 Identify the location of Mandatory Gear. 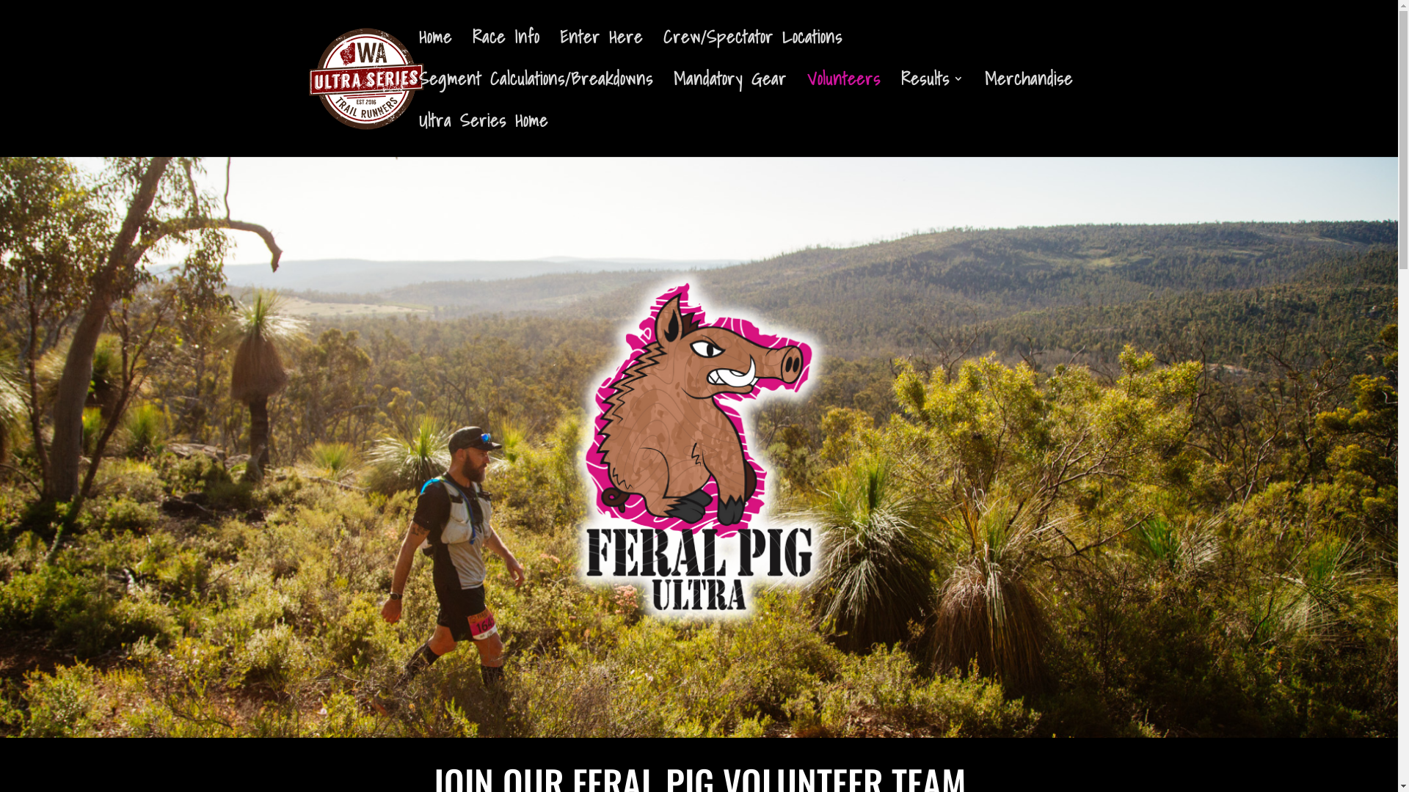
(730, 94).